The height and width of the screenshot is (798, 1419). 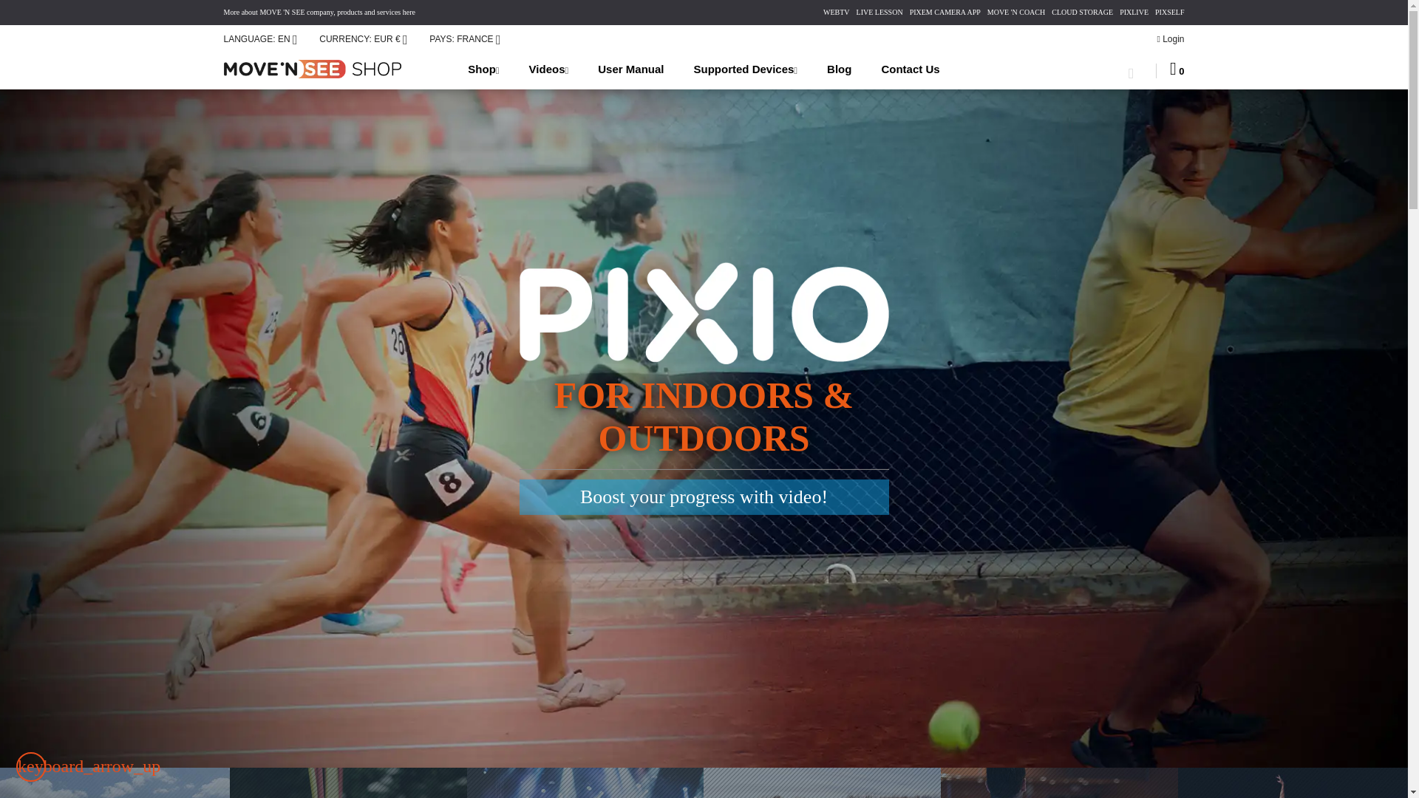 I want to click on MOVE 'N COACH, so click(x=1015, y=12).